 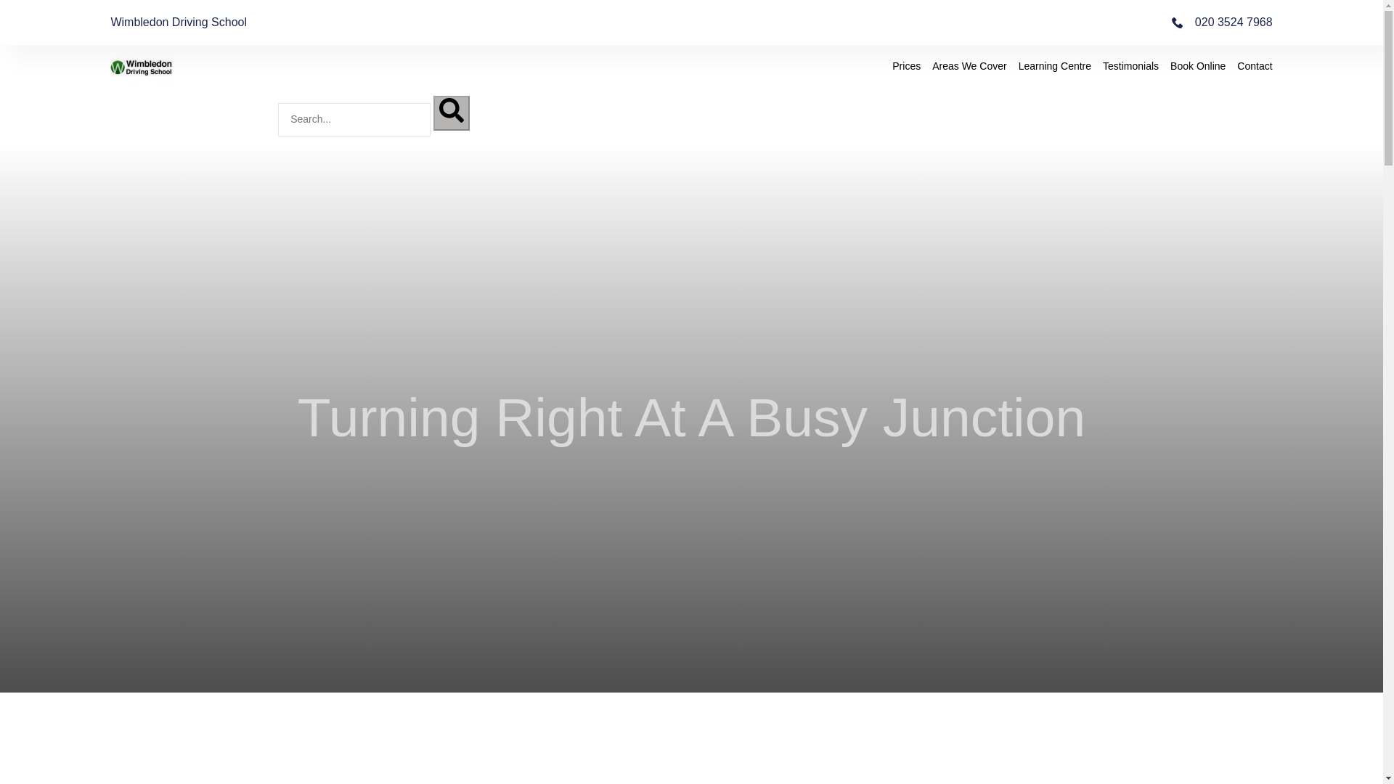 What do you see at coordinates (1255, 66) in the screenshot?
I see `Contact` at bounding box center [1255, 66].